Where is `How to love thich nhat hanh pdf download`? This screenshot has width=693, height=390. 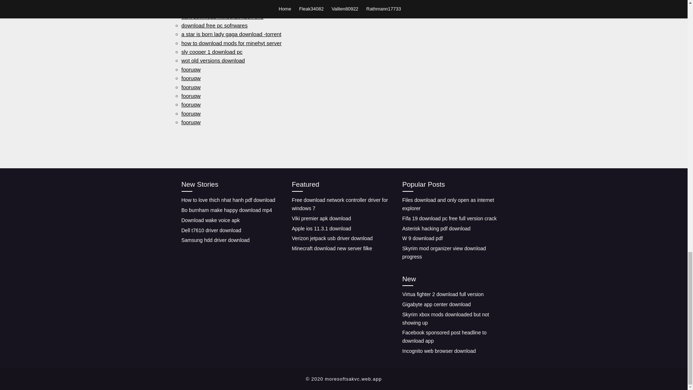
How to love thich nhat hanh pdf download is located at coordinates (228, 200).